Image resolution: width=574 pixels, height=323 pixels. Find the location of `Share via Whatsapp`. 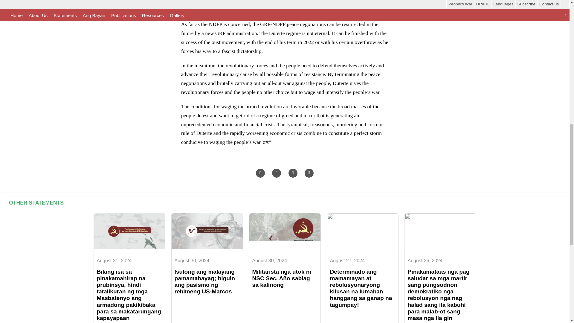

Share via Whatsapp is located at coordinates (309, 173).